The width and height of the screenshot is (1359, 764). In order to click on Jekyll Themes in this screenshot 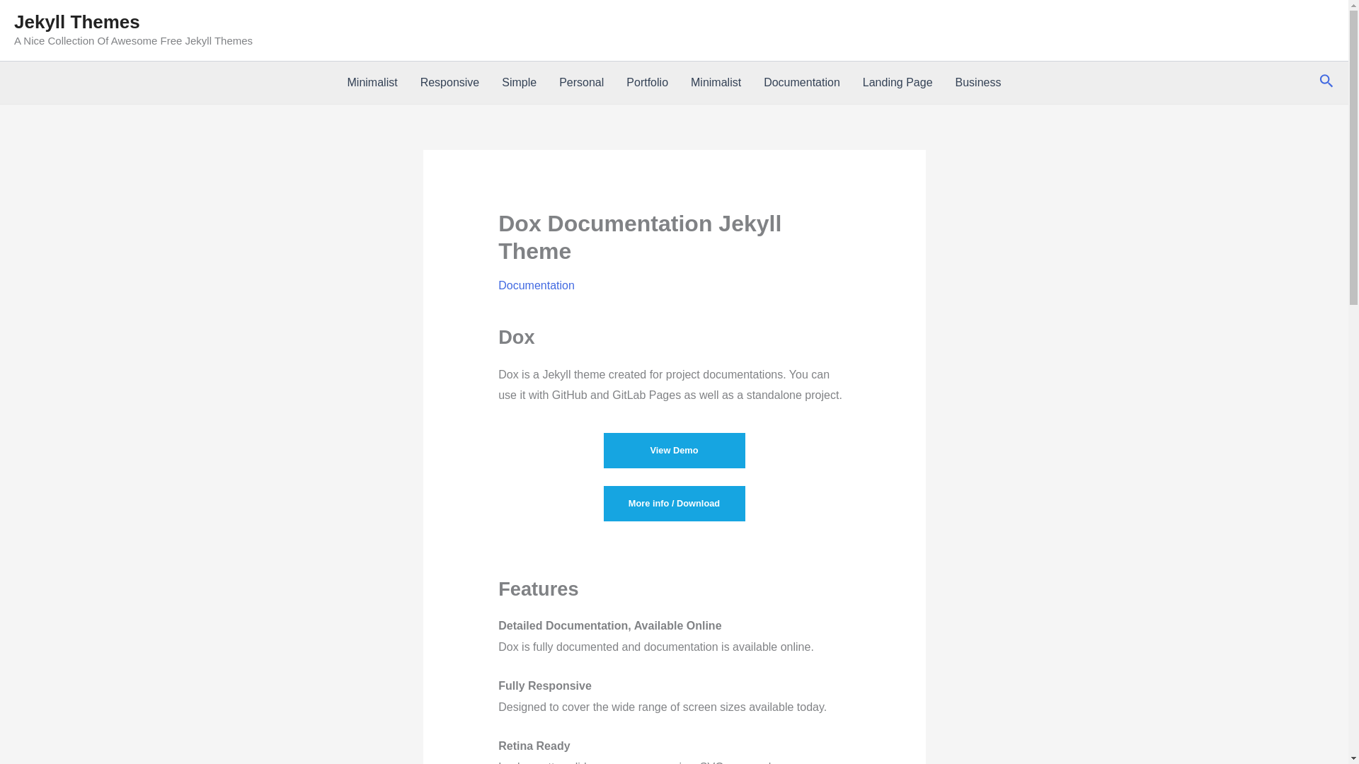, I will do `click(76, 22)`.